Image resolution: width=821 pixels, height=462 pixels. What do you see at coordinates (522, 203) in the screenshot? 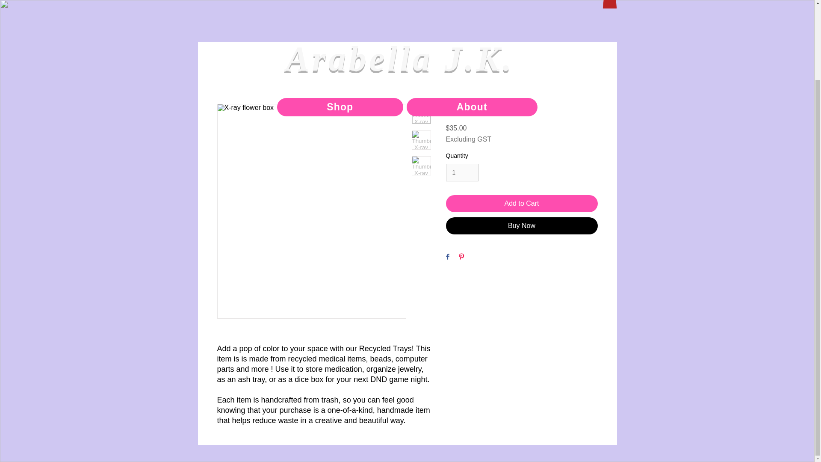
I see `Add to Cart` at bounding box center [522, 203].